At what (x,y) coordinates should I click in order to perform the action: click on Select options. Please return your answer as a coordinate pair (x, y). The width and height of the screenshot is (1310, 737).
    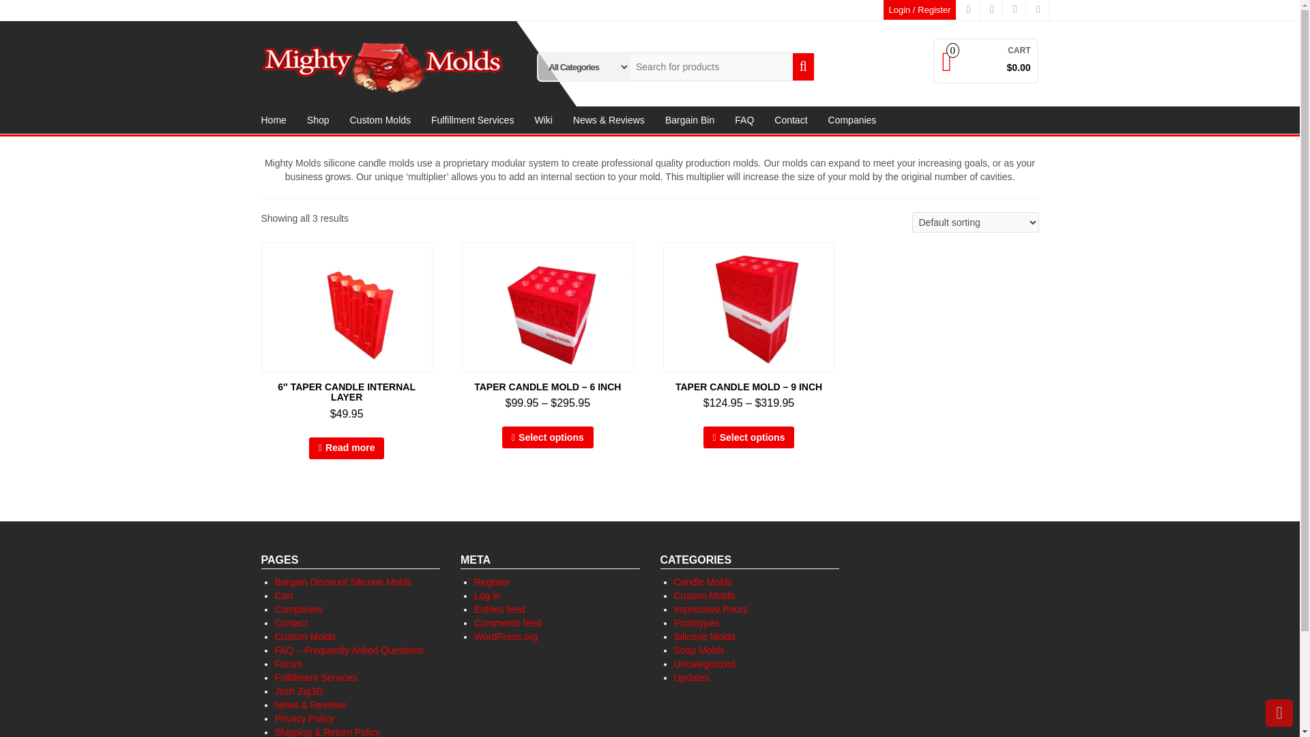
    Looking at the image, I should click on (749, 437).